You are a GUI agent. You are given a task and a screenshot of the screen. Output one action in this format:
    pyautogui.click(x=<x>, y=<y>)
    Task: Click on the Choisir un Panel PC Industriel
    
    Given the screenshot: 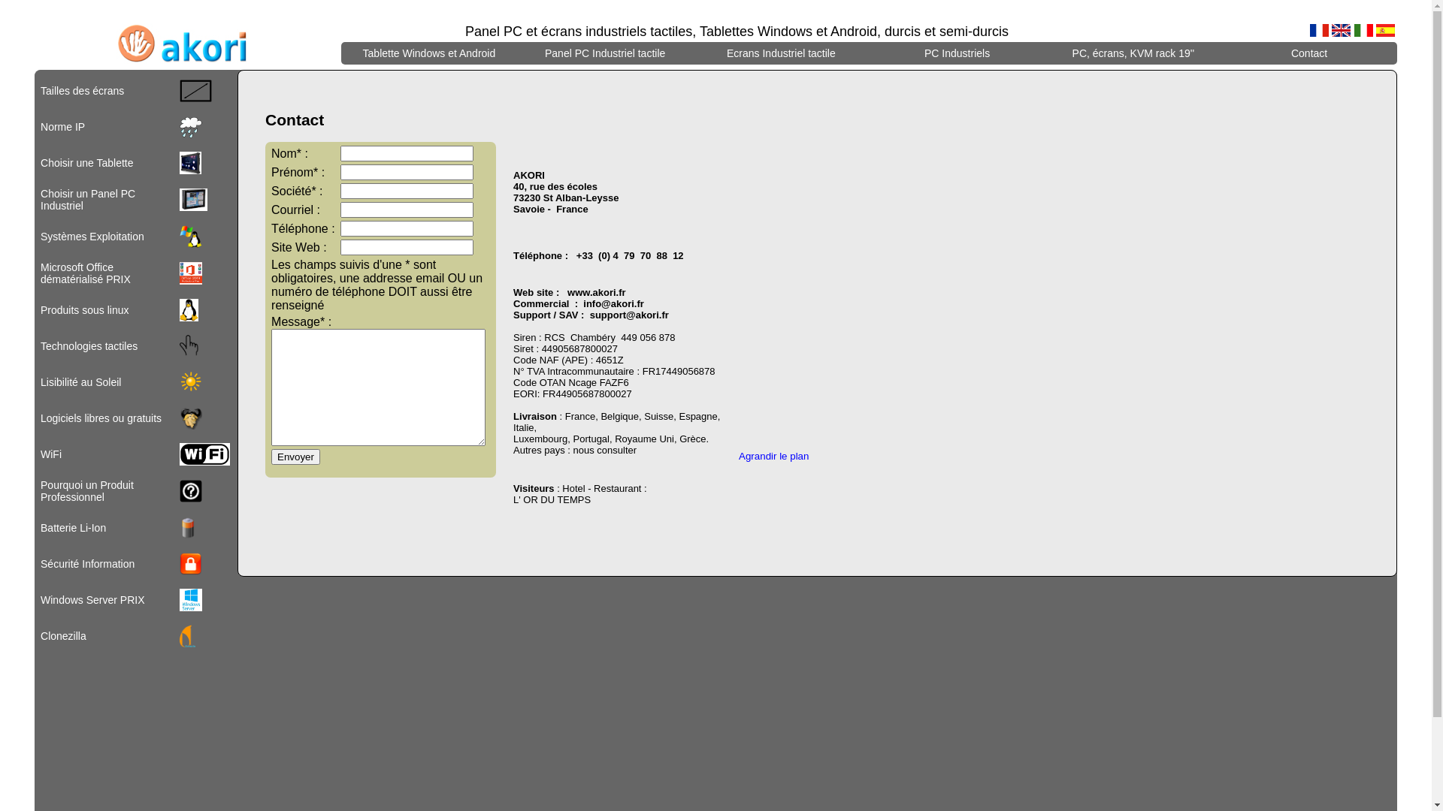 What is the action you would take?
    pyautogui.click(x=88, y=200)
    